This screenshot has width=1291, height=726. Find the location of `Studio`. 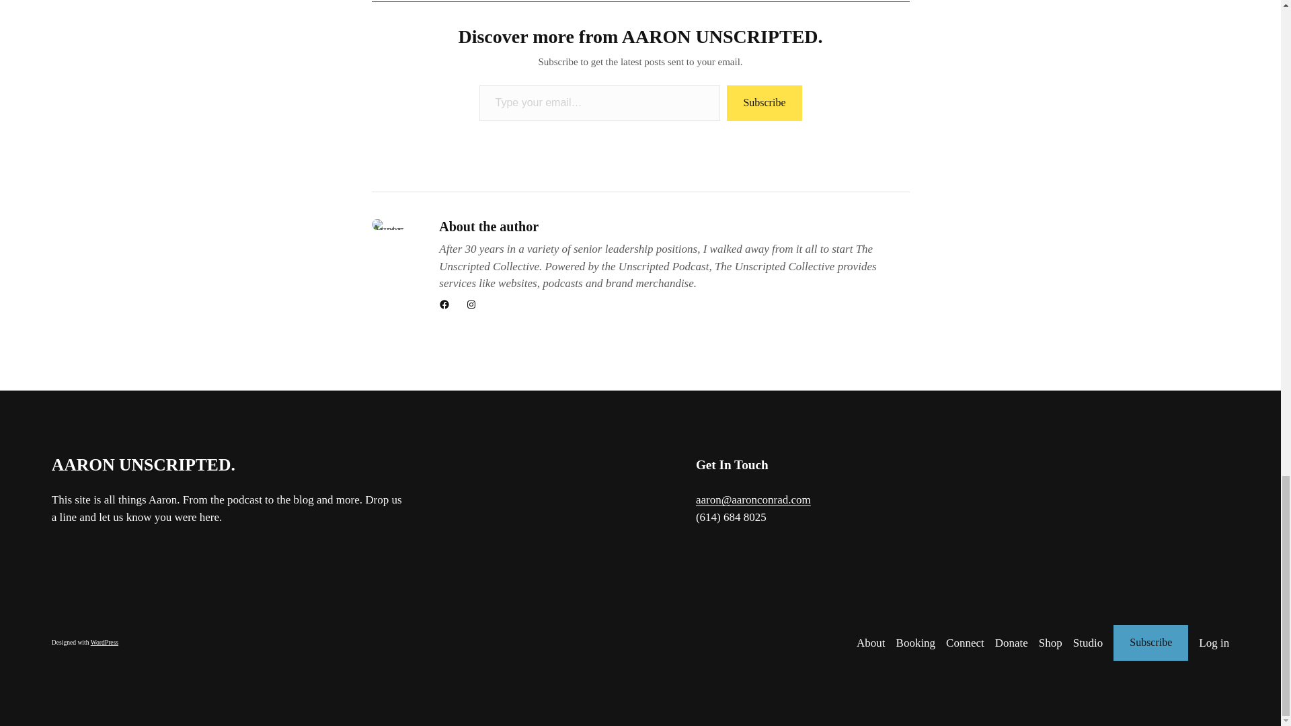

Studio is located at coordinates (1087, 643).